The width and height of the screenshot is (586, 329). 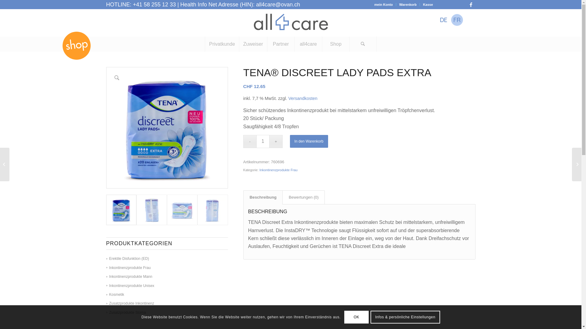 What do you see at coordinates (154, 5) in the screenshot?
I see `+41 58 255 12 33` at bounding box center [154, 5].